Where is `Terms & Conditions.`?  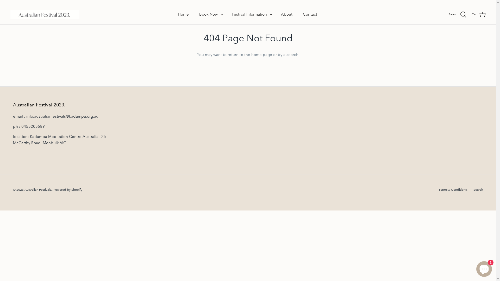 Terms & Conditions. is located at coordinates (453, 190).